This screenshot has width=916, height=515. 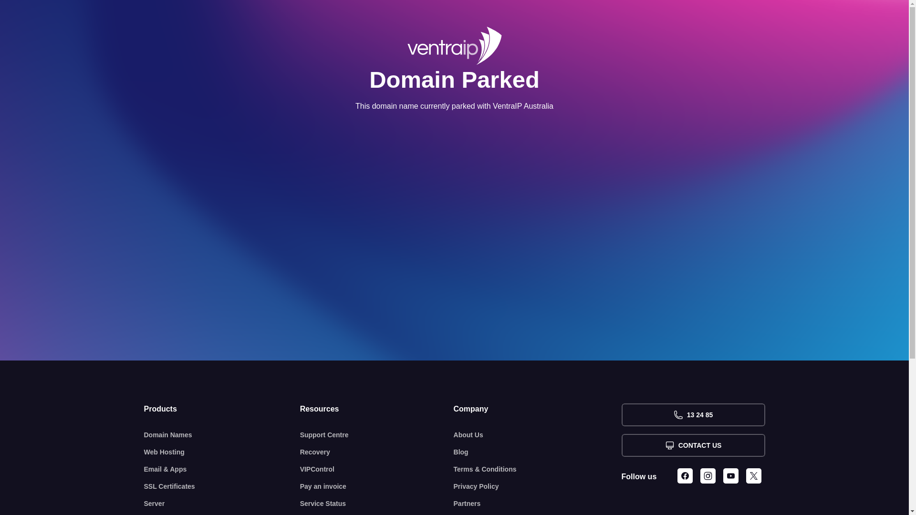 I want to click on Support Centre, so click(x=377, y=435).